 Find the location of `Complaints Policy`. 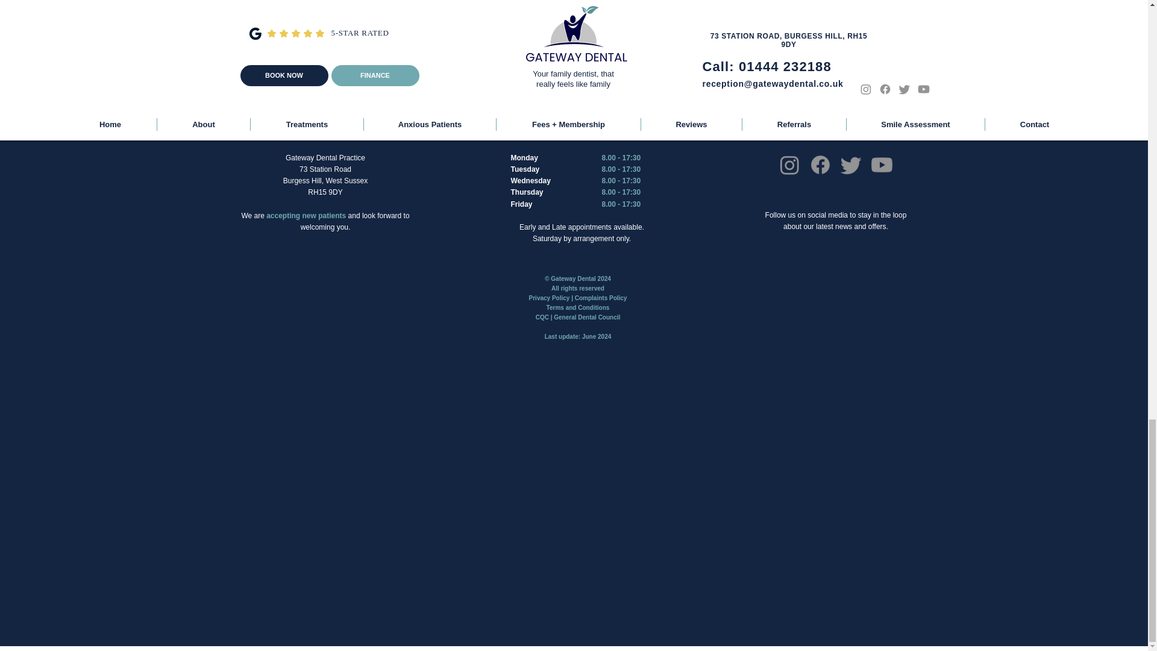

Complaints Policy is located at coordinates (601, 298).